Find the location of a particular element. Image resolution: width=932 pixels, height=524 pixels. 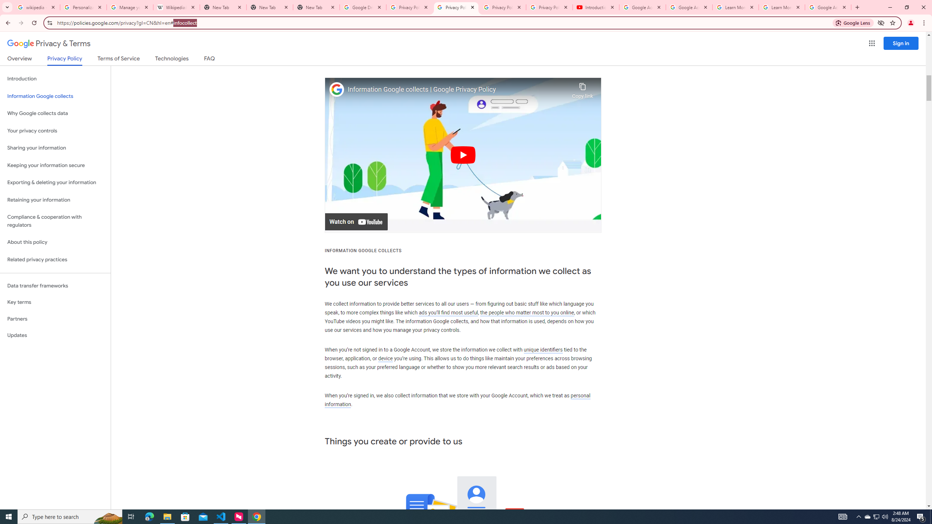

Key terms is located at coordinates (55, 302).